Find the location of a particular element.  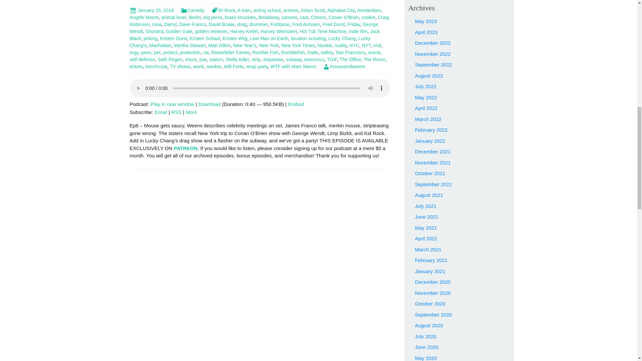

More is located at coordinates (191, 112).